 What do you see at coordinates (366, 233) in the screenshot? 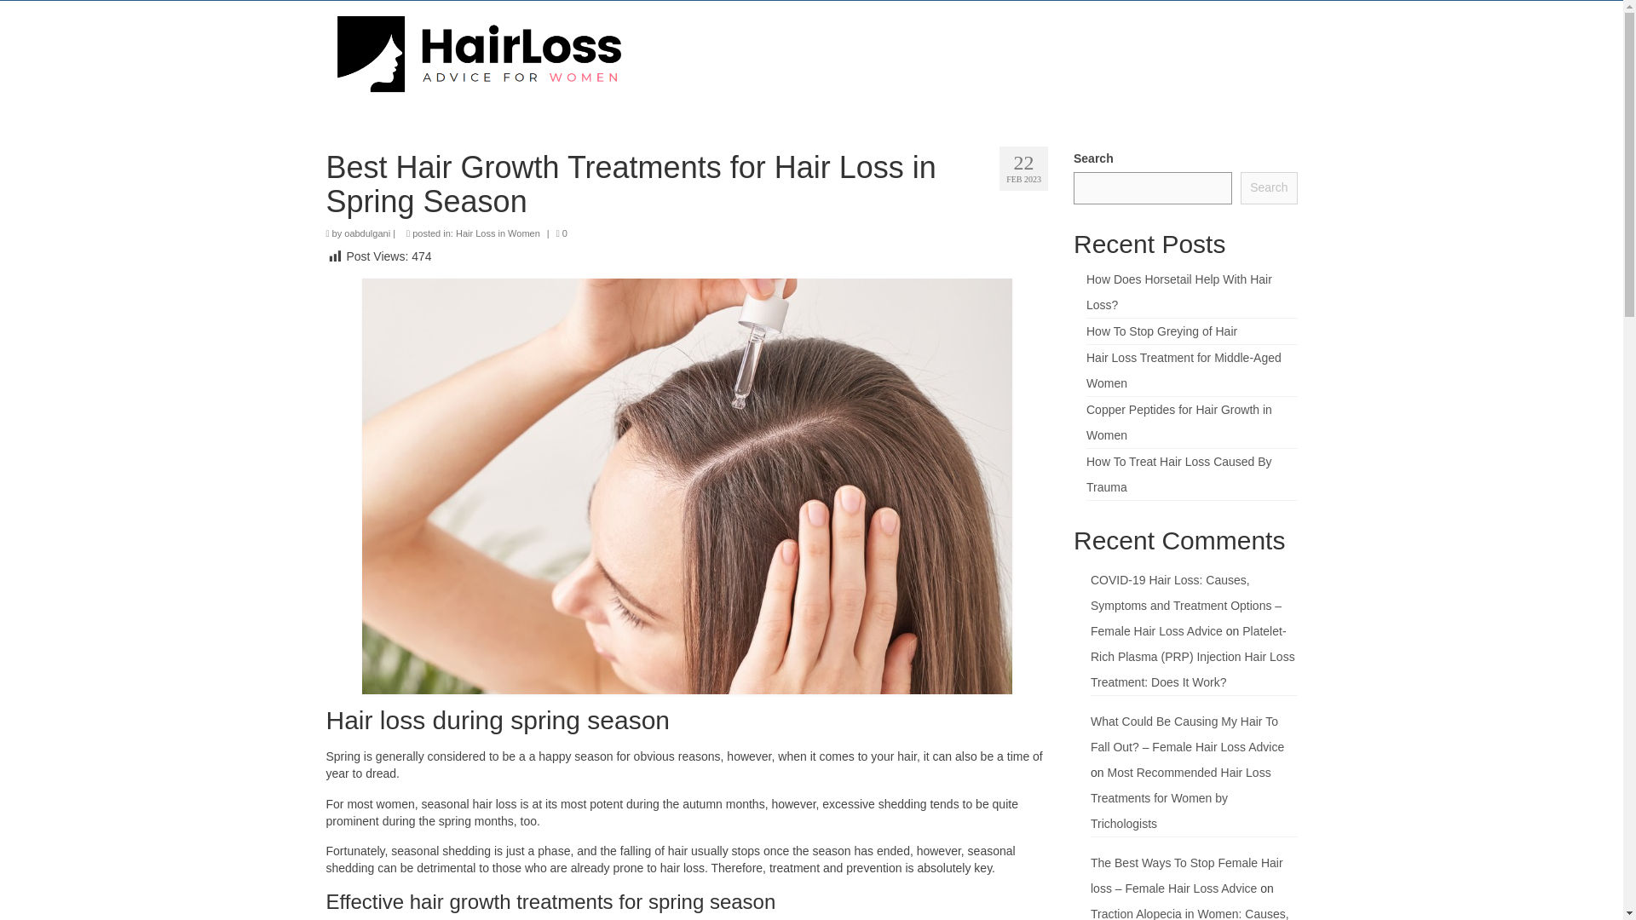
I see `oabdulgani` at bounding box center [366, 233].